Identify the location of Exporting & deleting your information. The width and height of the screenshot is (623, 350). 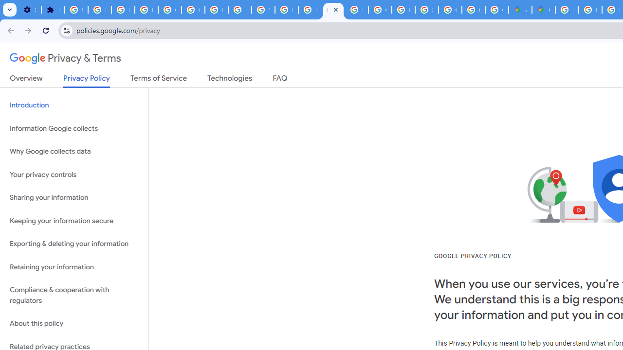
(74, 244).